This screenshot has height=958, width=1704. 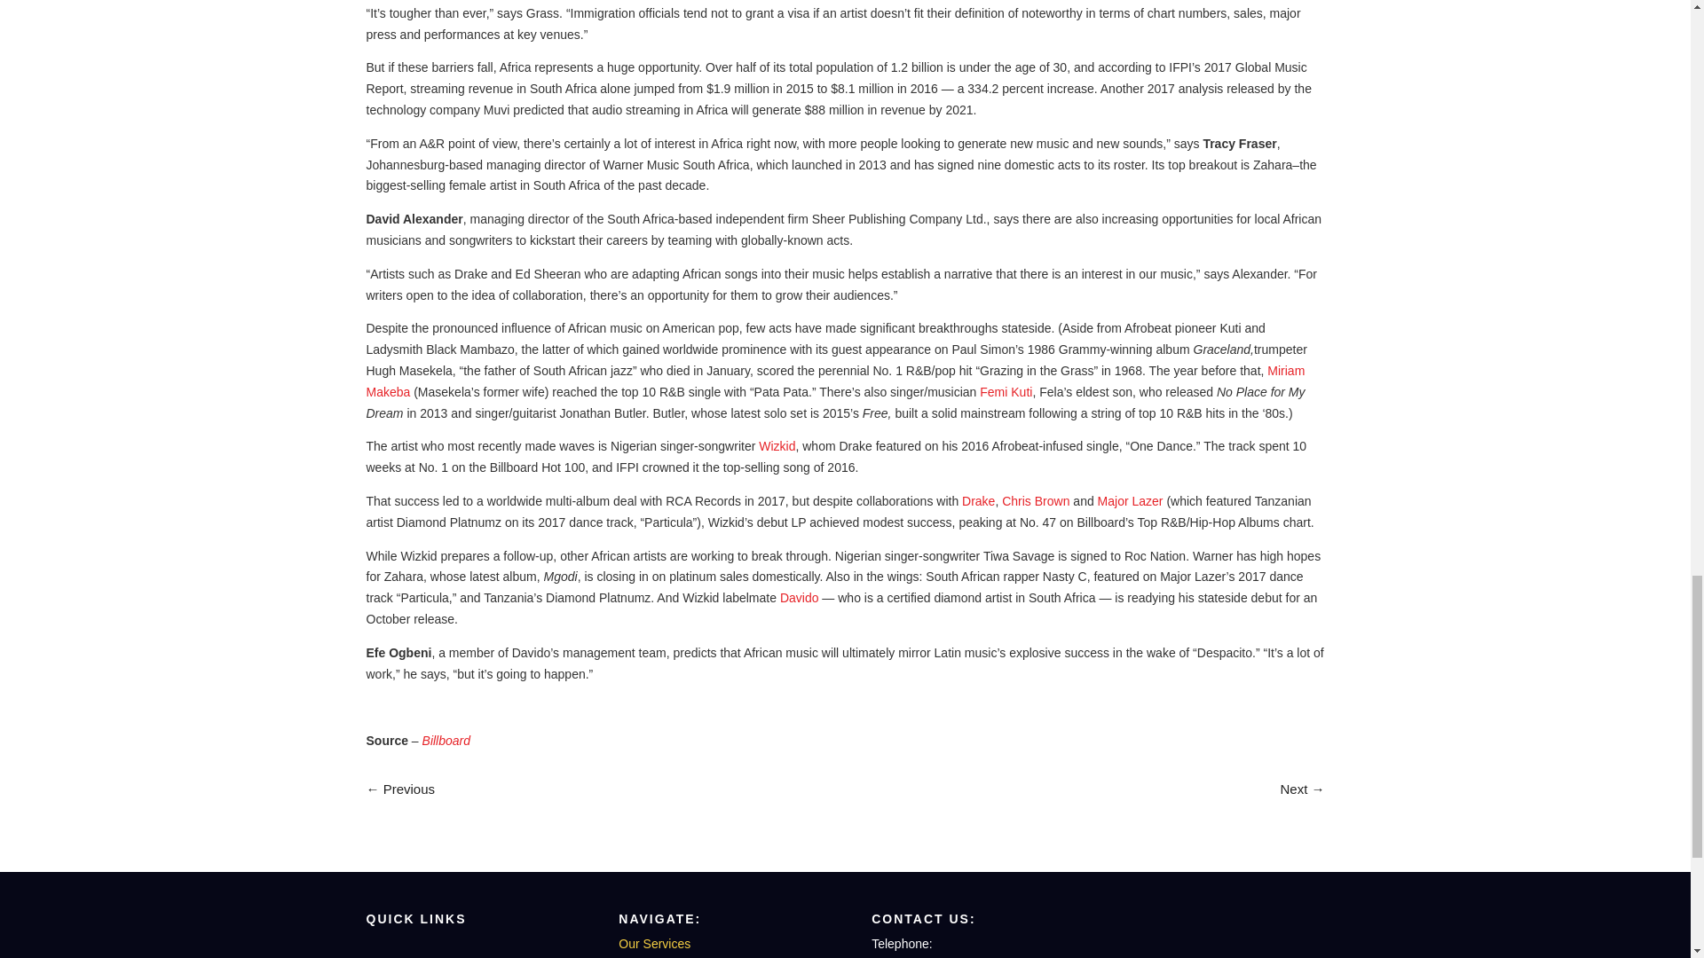 What do you see at coordinates (1006, 392) in the screenshot?
I see `Femi Kuti` at bounding box center [1006, 392].